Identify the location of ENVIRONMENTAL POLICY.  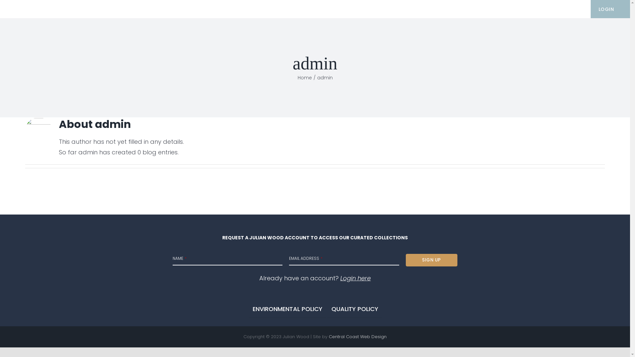
(288, 309).